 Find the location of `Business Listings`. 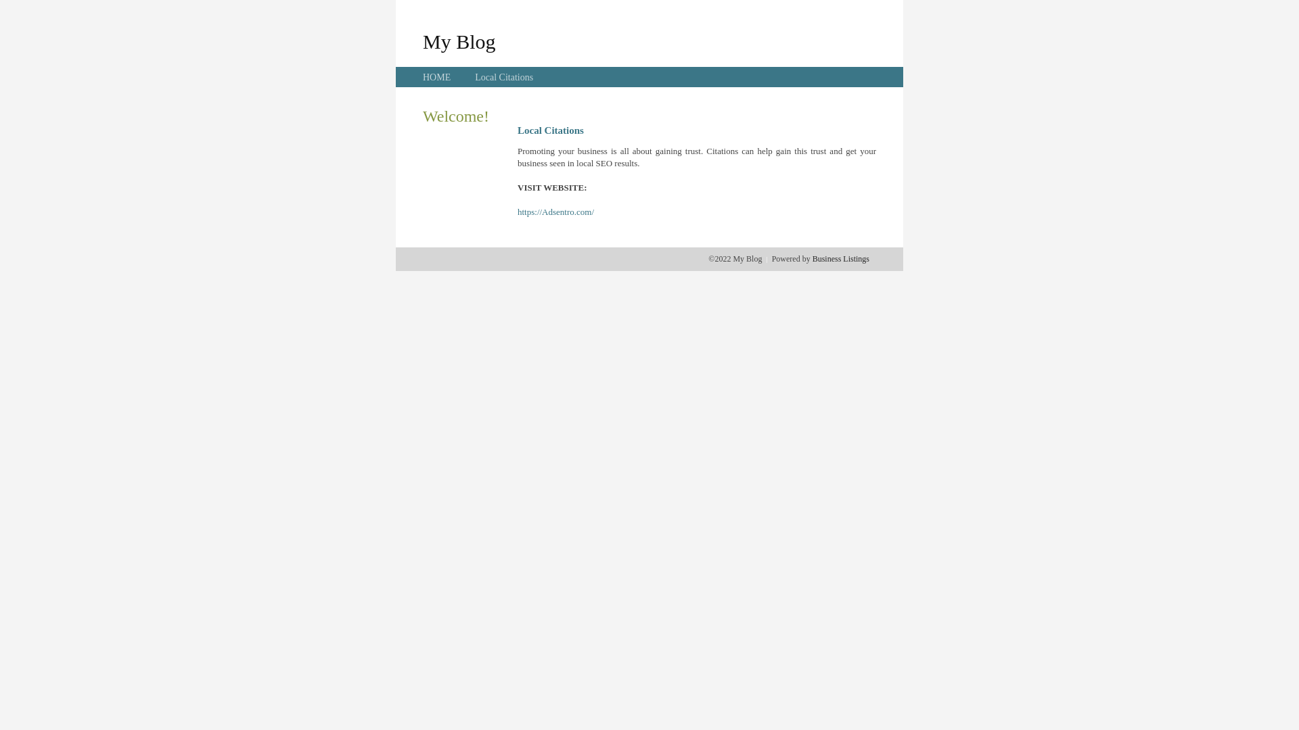

Business Listings is located at coordinates (841, 259).